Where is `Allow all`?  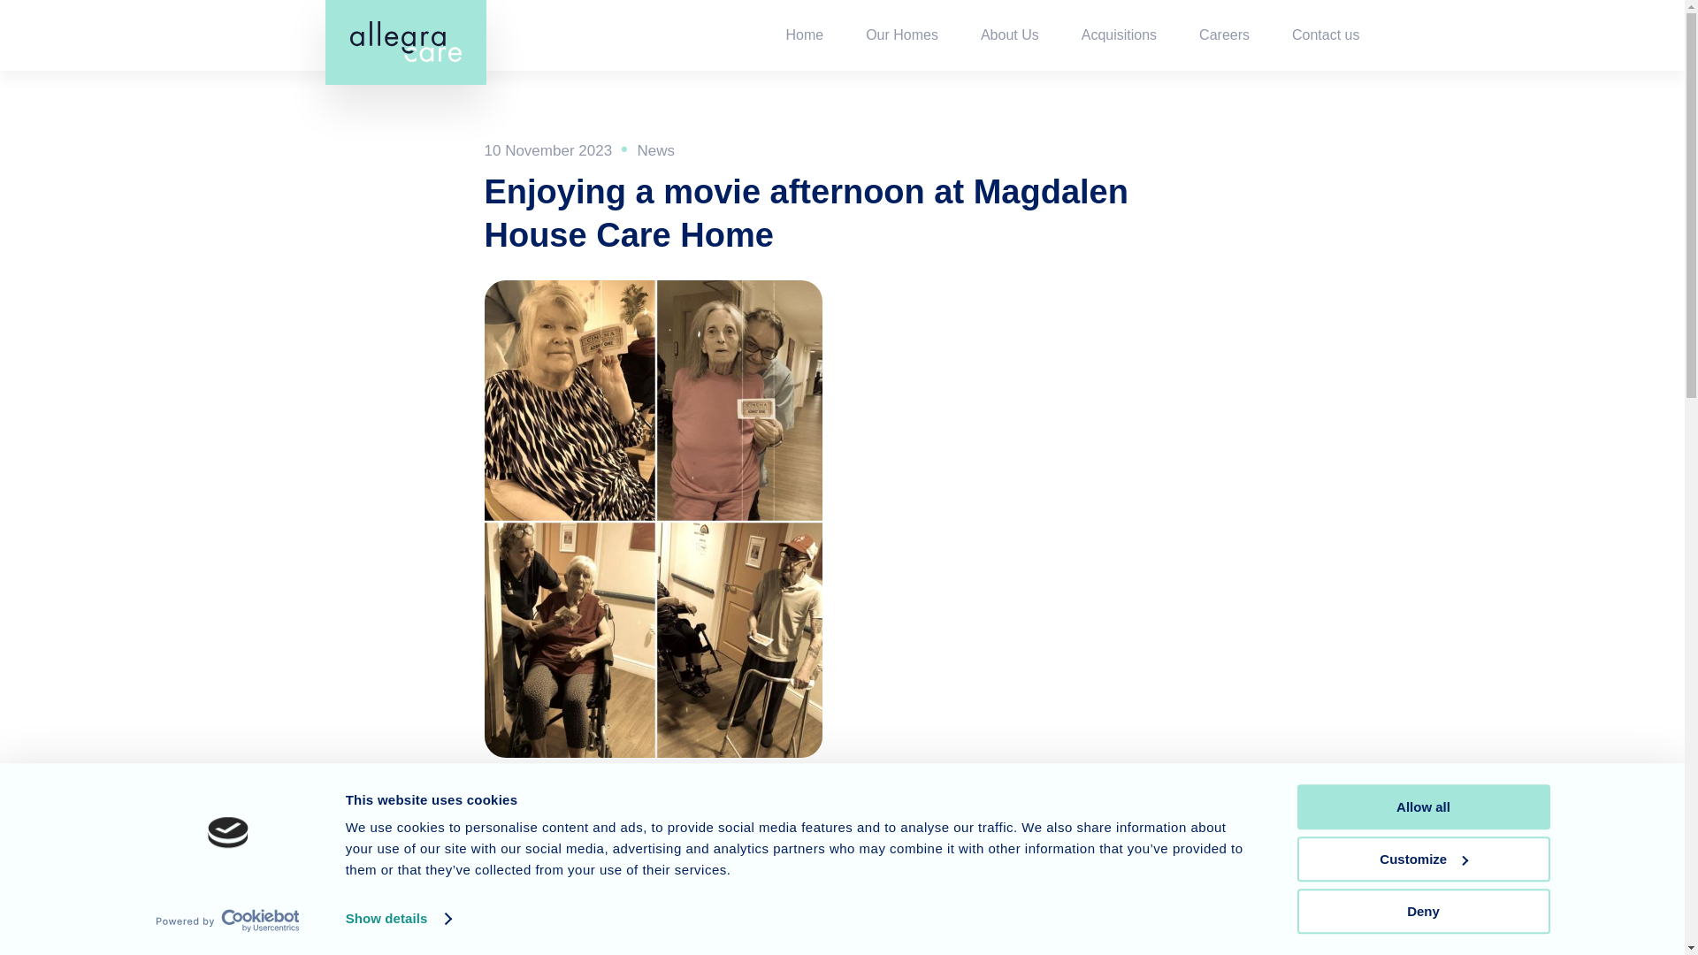 Allow all is located at coordinates (1422, 806).